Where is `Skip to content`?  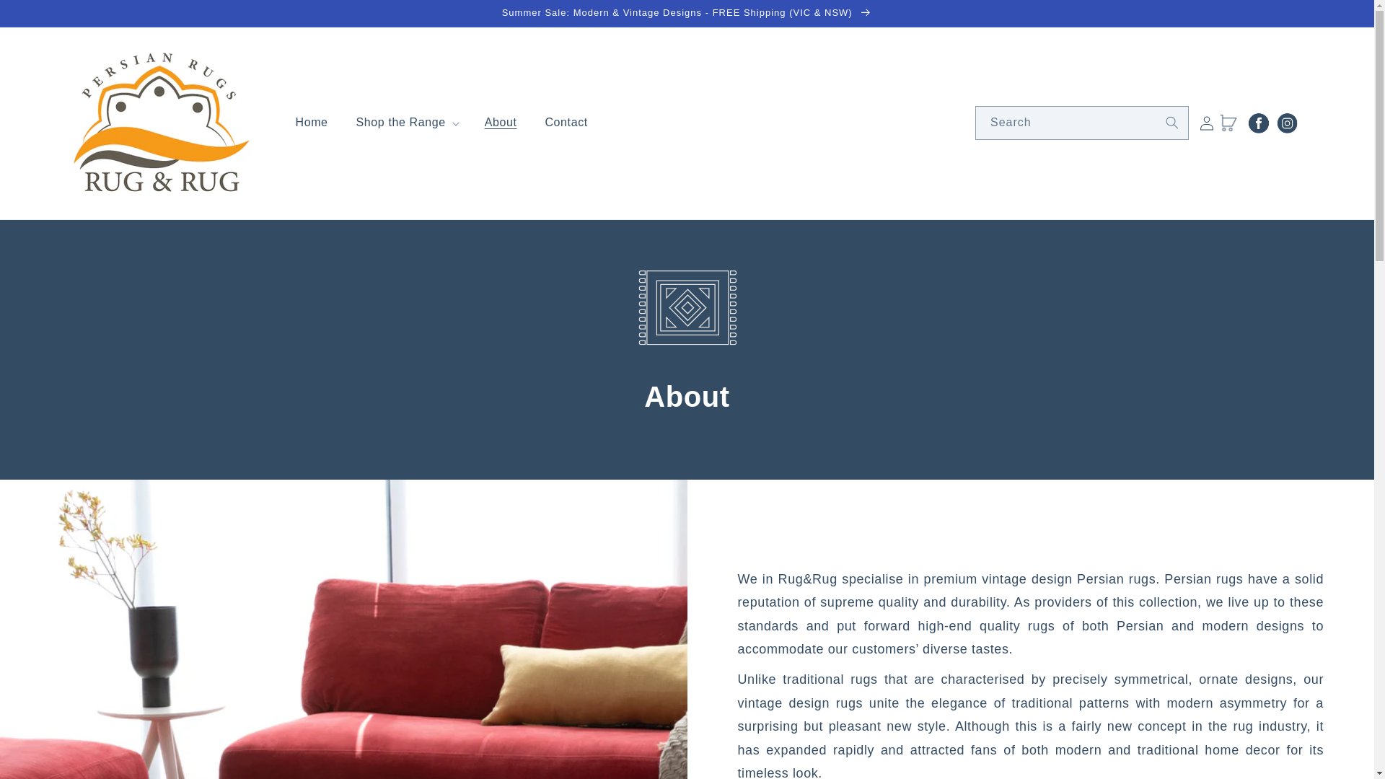
Skip to content is located at coordinates (43, 17).